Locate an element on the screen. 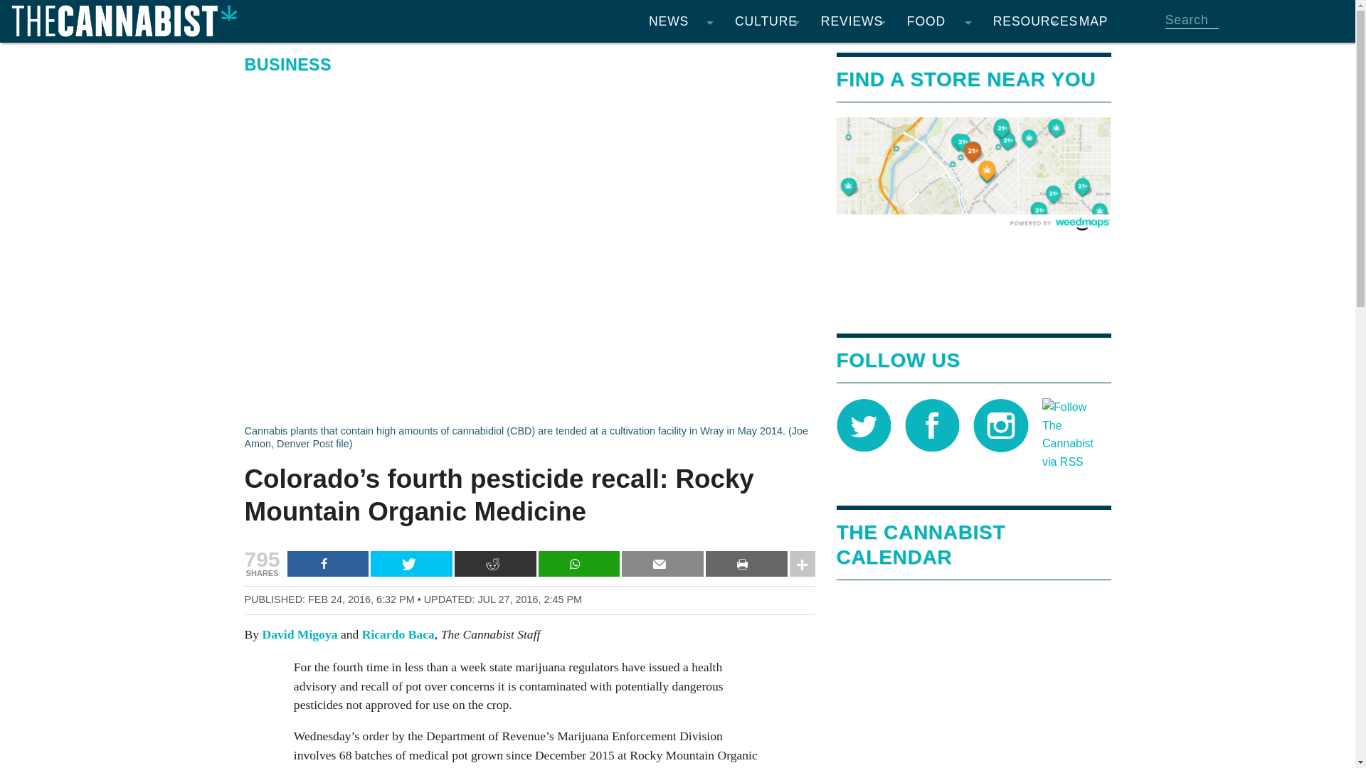  YEAR IN REVIEW is located at coordinates (680, 256).